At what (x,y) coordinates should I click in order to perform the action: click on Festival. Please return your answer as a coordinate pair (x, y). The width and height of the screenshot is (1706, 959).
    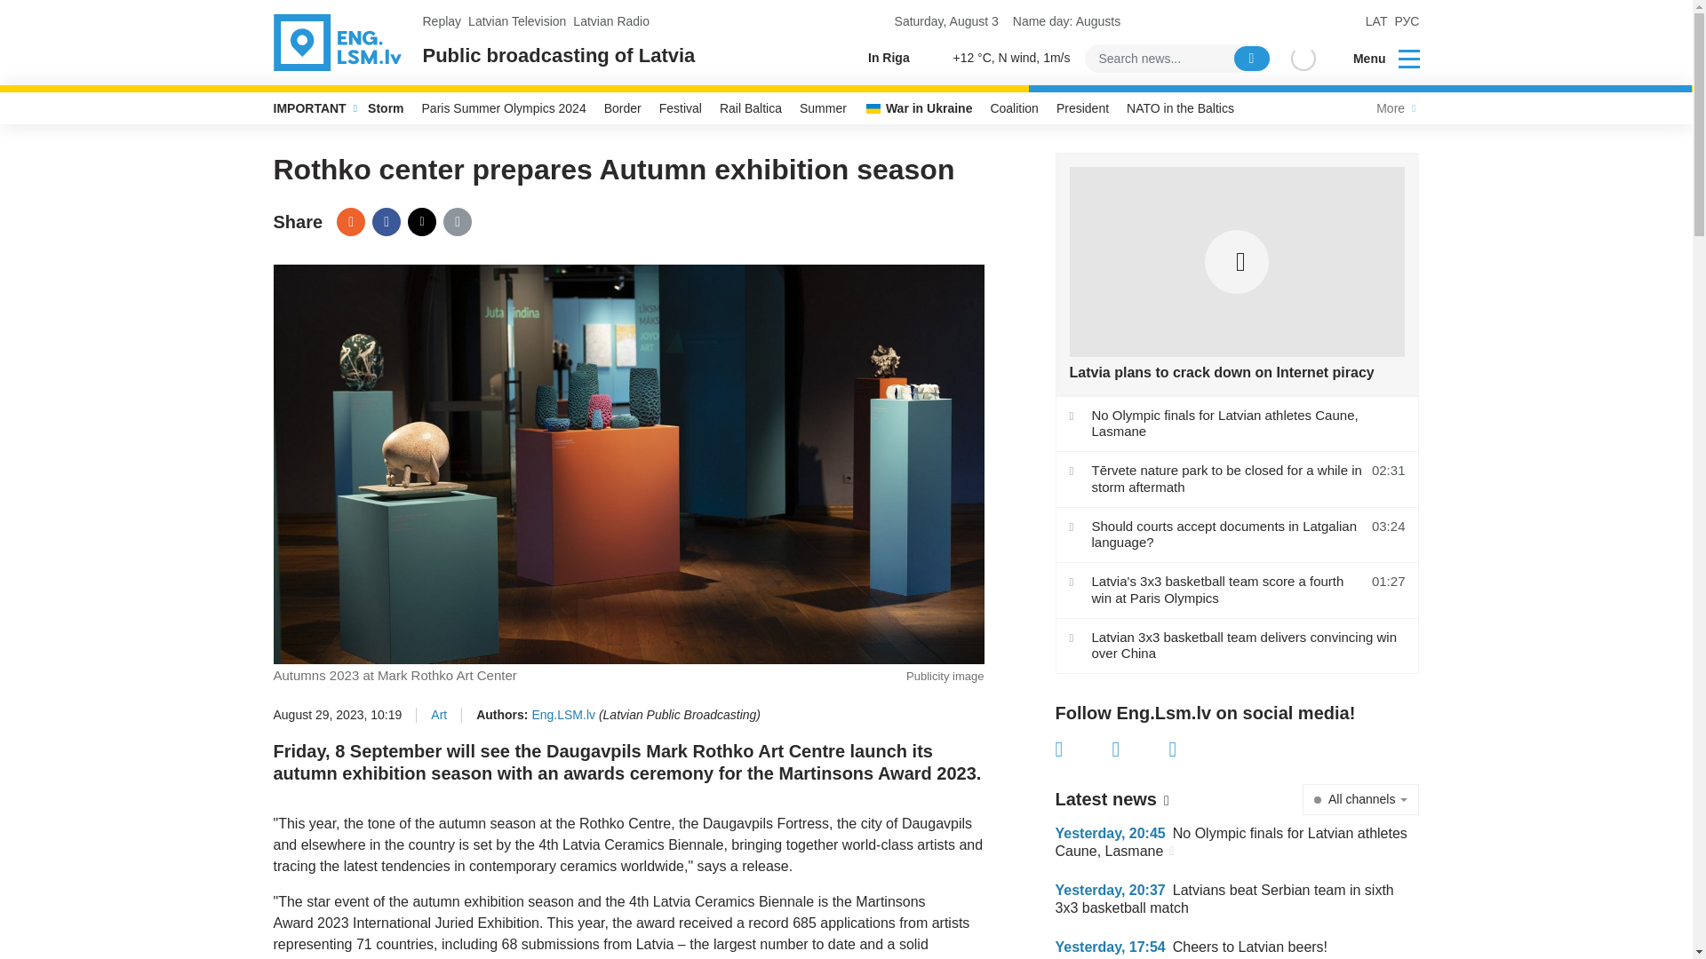
    Looking at the image, I should click on (681, 108).